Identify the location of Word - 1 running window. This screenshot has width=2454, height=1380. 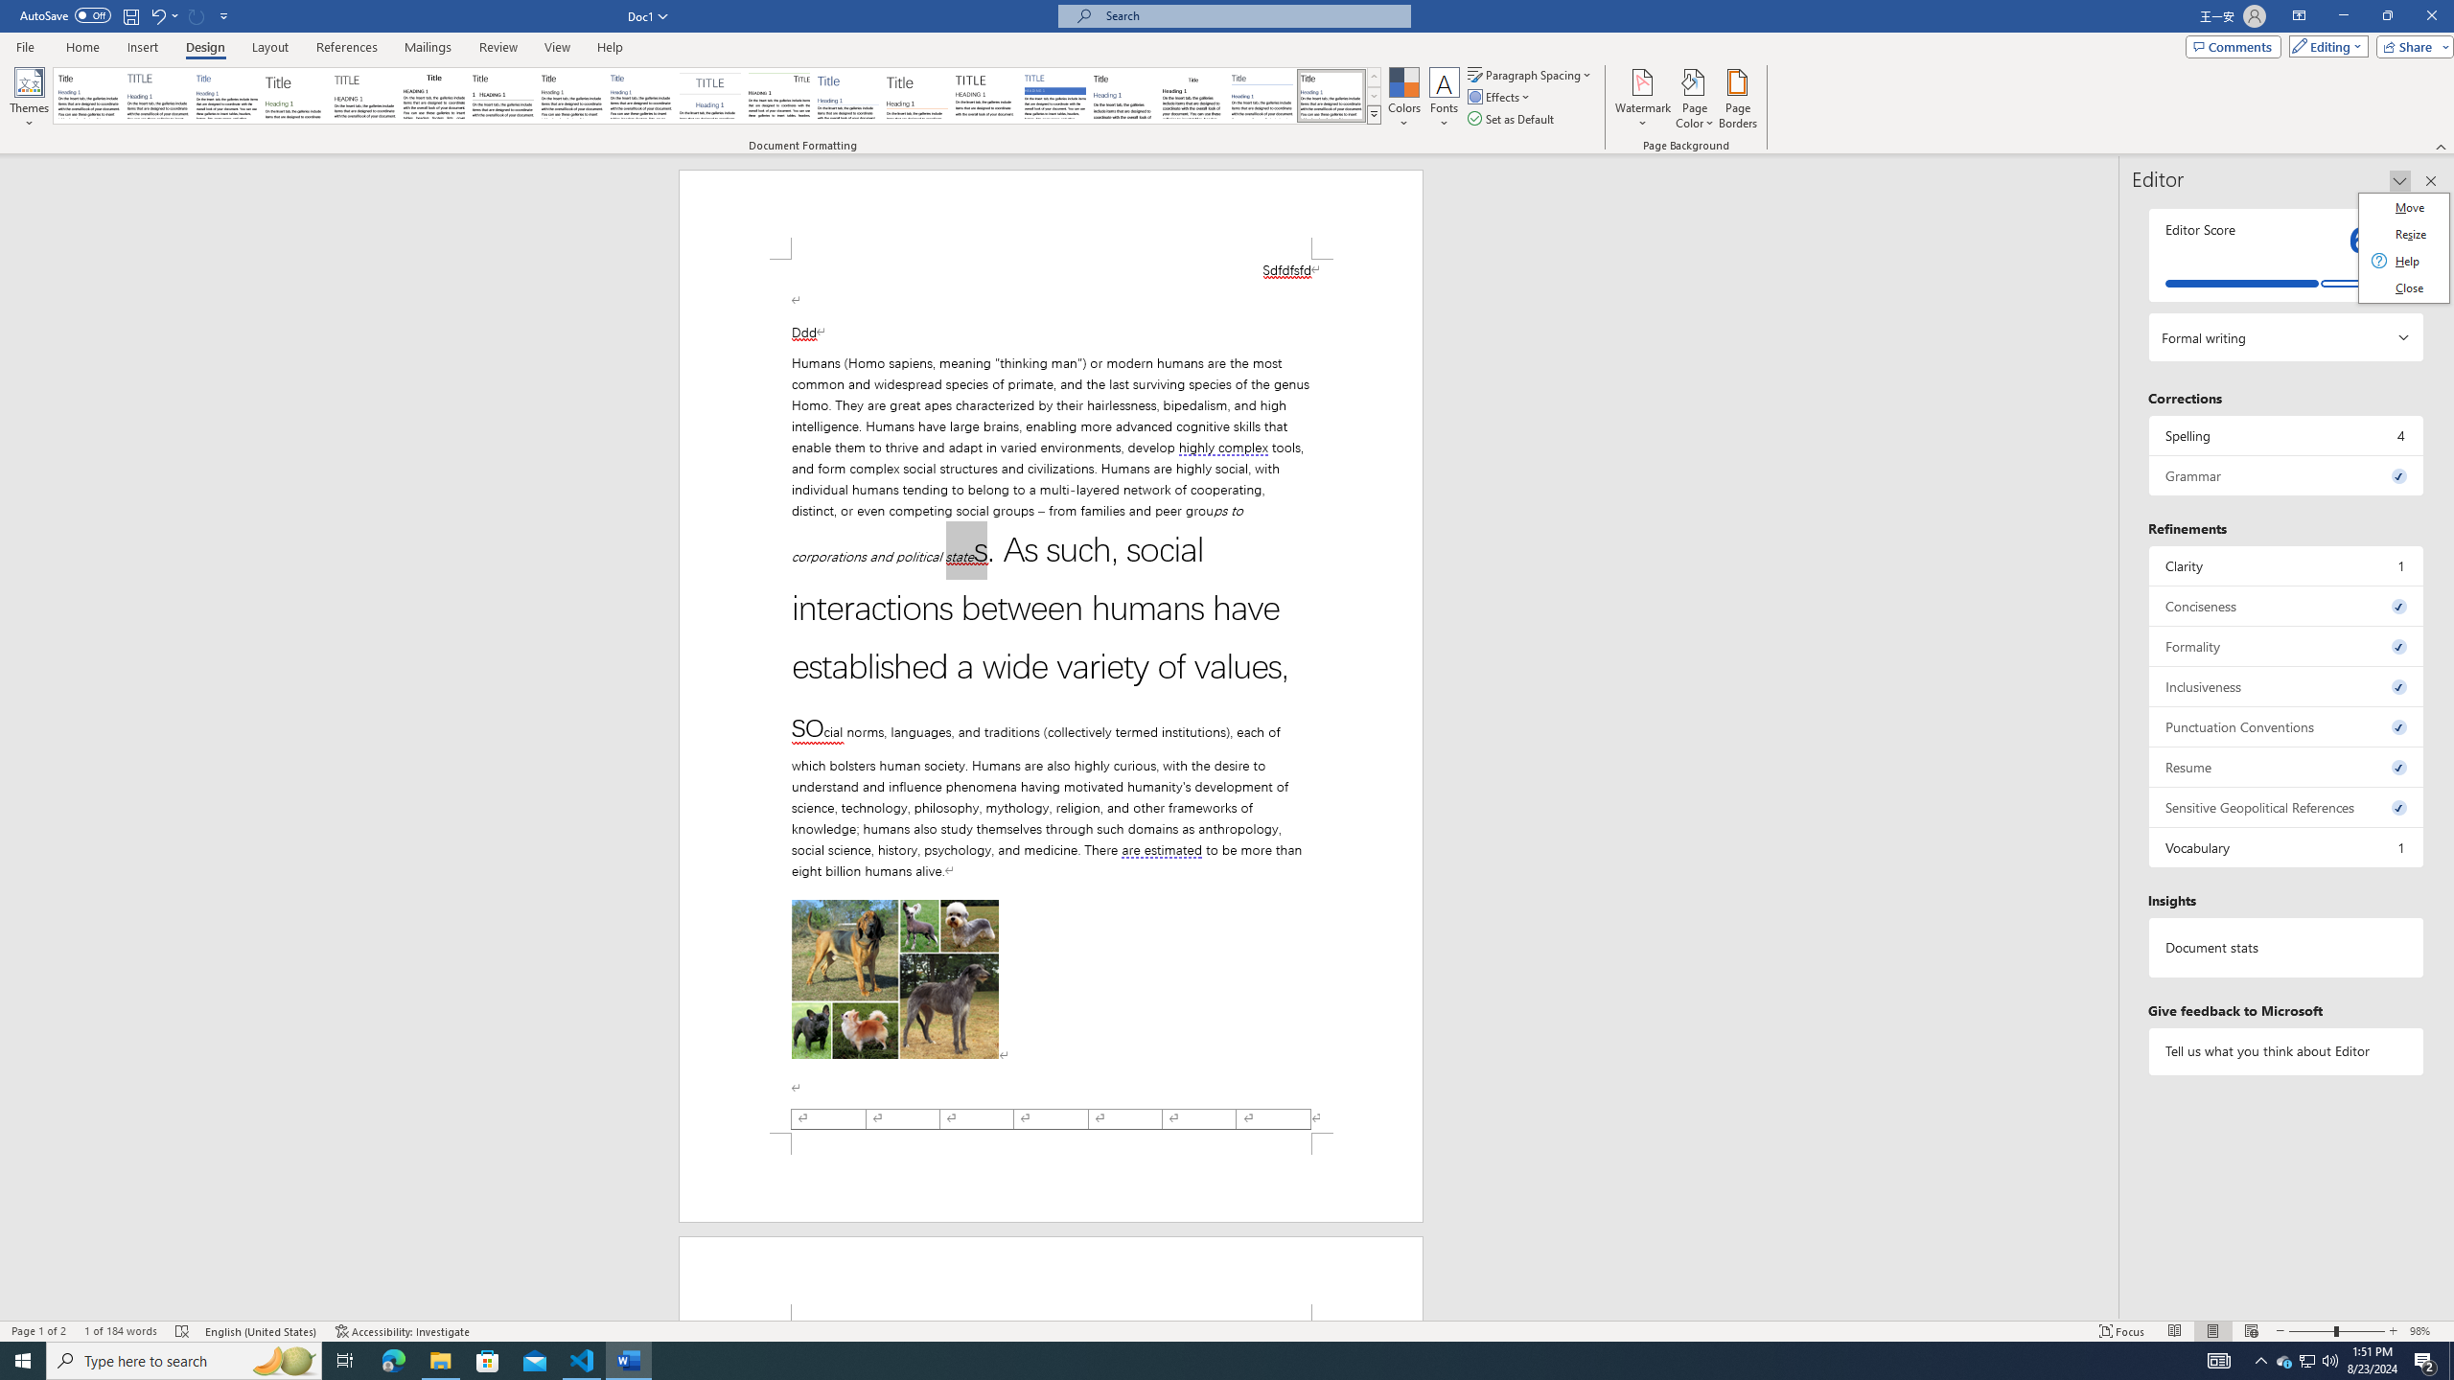
(629, 1361).